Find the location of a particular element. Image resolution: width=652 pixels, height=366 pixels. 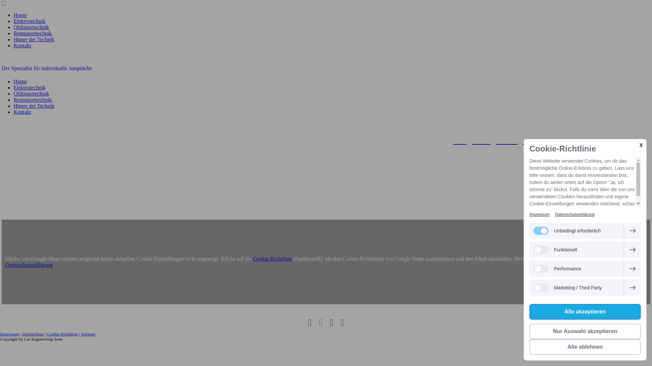

info@carengineering.ch is located at coordinates (492, 141).